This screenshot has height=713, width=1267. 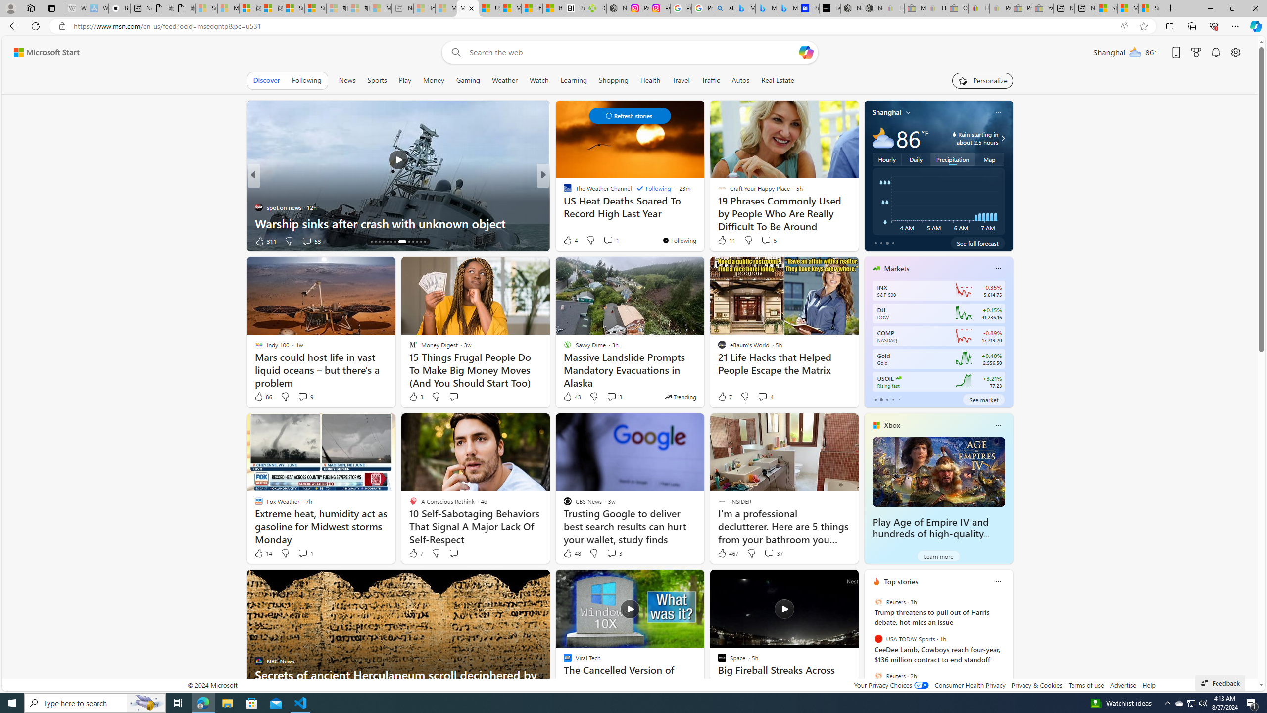 What do you see at coordinates (916, 159) in the screenshot?
I see `Daily` at bounding box center [916, 159].